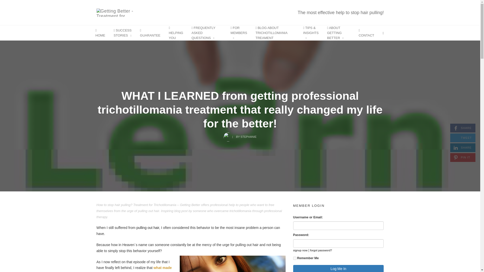 This screenshot has width=484, height=272. Describe the element at coordinates (463, 128) in the screenshot. I see `Username` at that location.